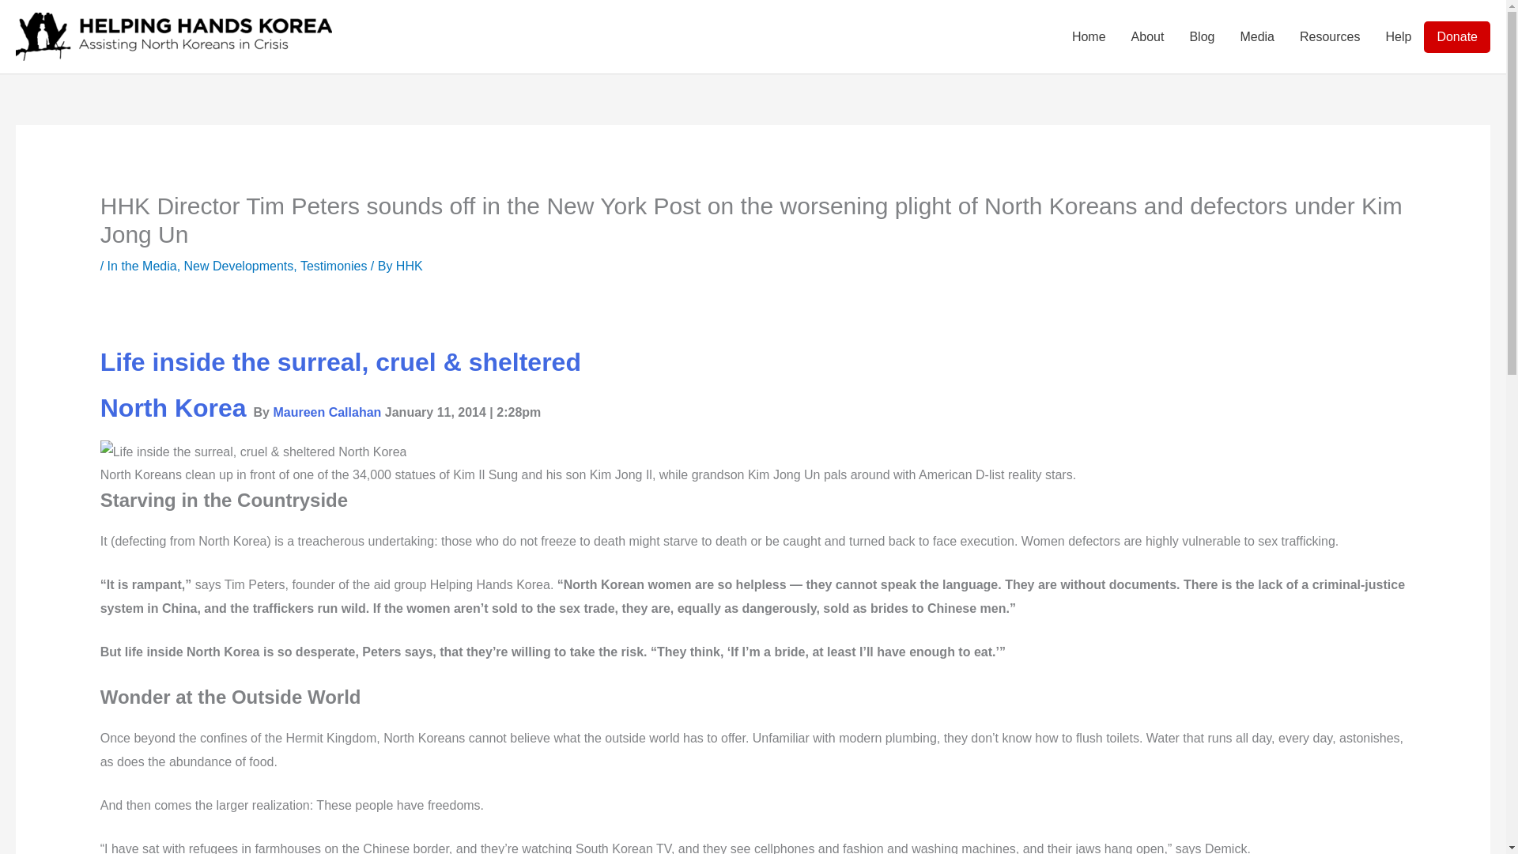 The height and width of the screenshot is (854, 1518). I want to click on Blog, so click(1202, 36).